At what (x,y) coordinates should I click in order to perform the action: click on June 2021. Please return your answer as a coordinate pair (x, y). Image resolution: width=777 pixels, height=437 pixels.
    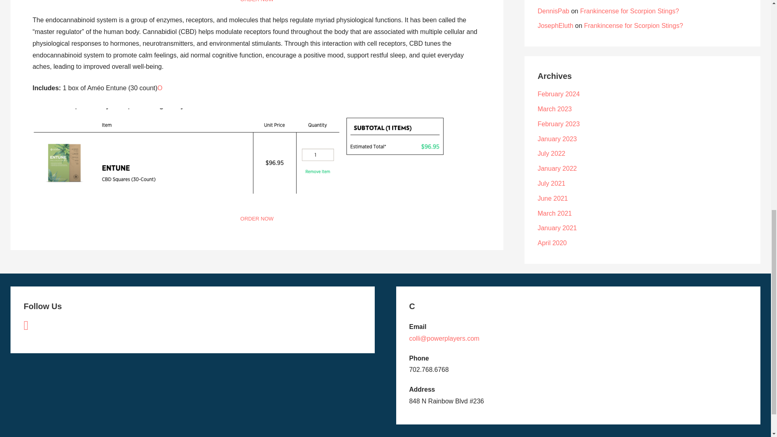
    Looking at the image, I should click on (553, 198).